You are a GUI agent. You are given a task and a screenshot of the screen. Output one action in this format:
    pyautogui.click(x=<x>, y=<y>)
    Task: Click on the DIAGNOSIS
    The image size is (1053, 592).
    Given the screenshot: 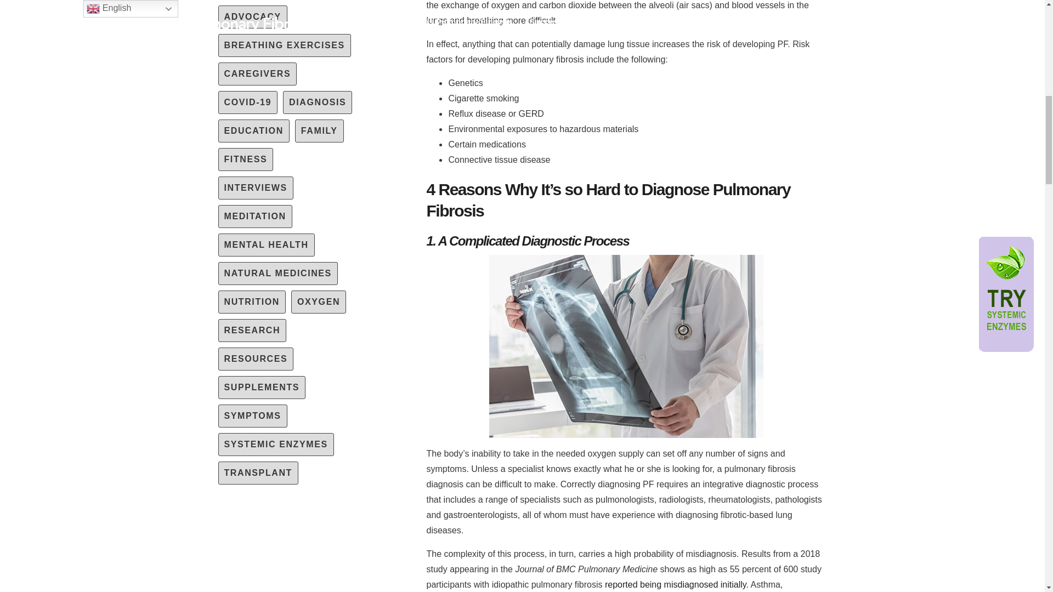 What is the action you would take?
    pyautogui.click(x=317, y=103)
    